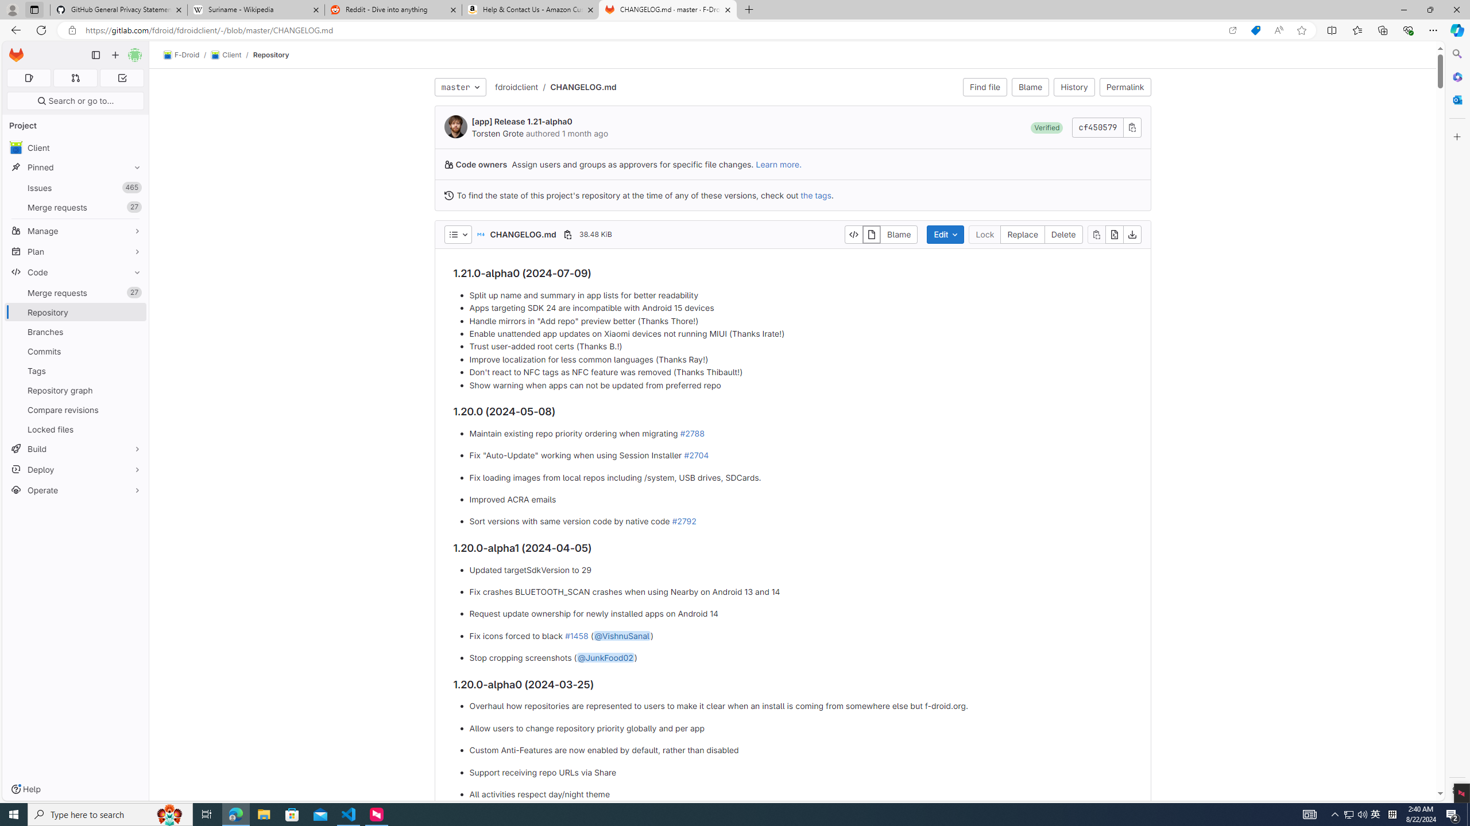 Image resolution: width=1470 pixels, height=826 pixels. What do you see at coordinates (800, 359) in the screenshot?
I see `Improve localization for less common languages (Thanks Ray!)` at bounding box center [800, 359].